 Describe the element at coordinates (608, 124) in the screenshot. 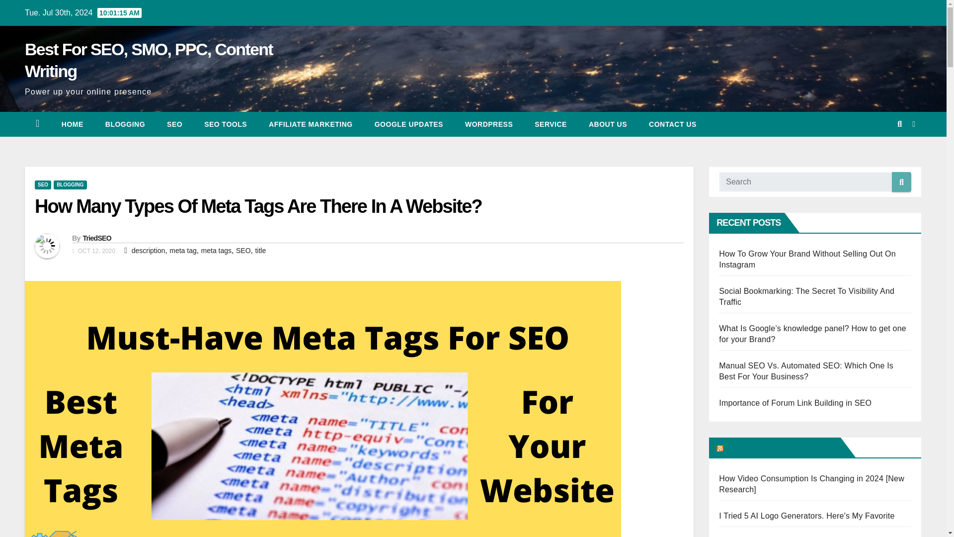

I see `About Us` at that location.